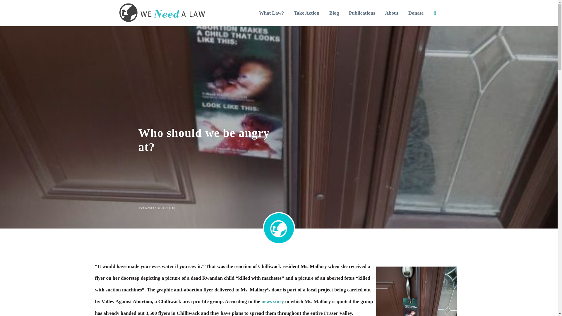  I want to click on What Law?, so click(272, 13).